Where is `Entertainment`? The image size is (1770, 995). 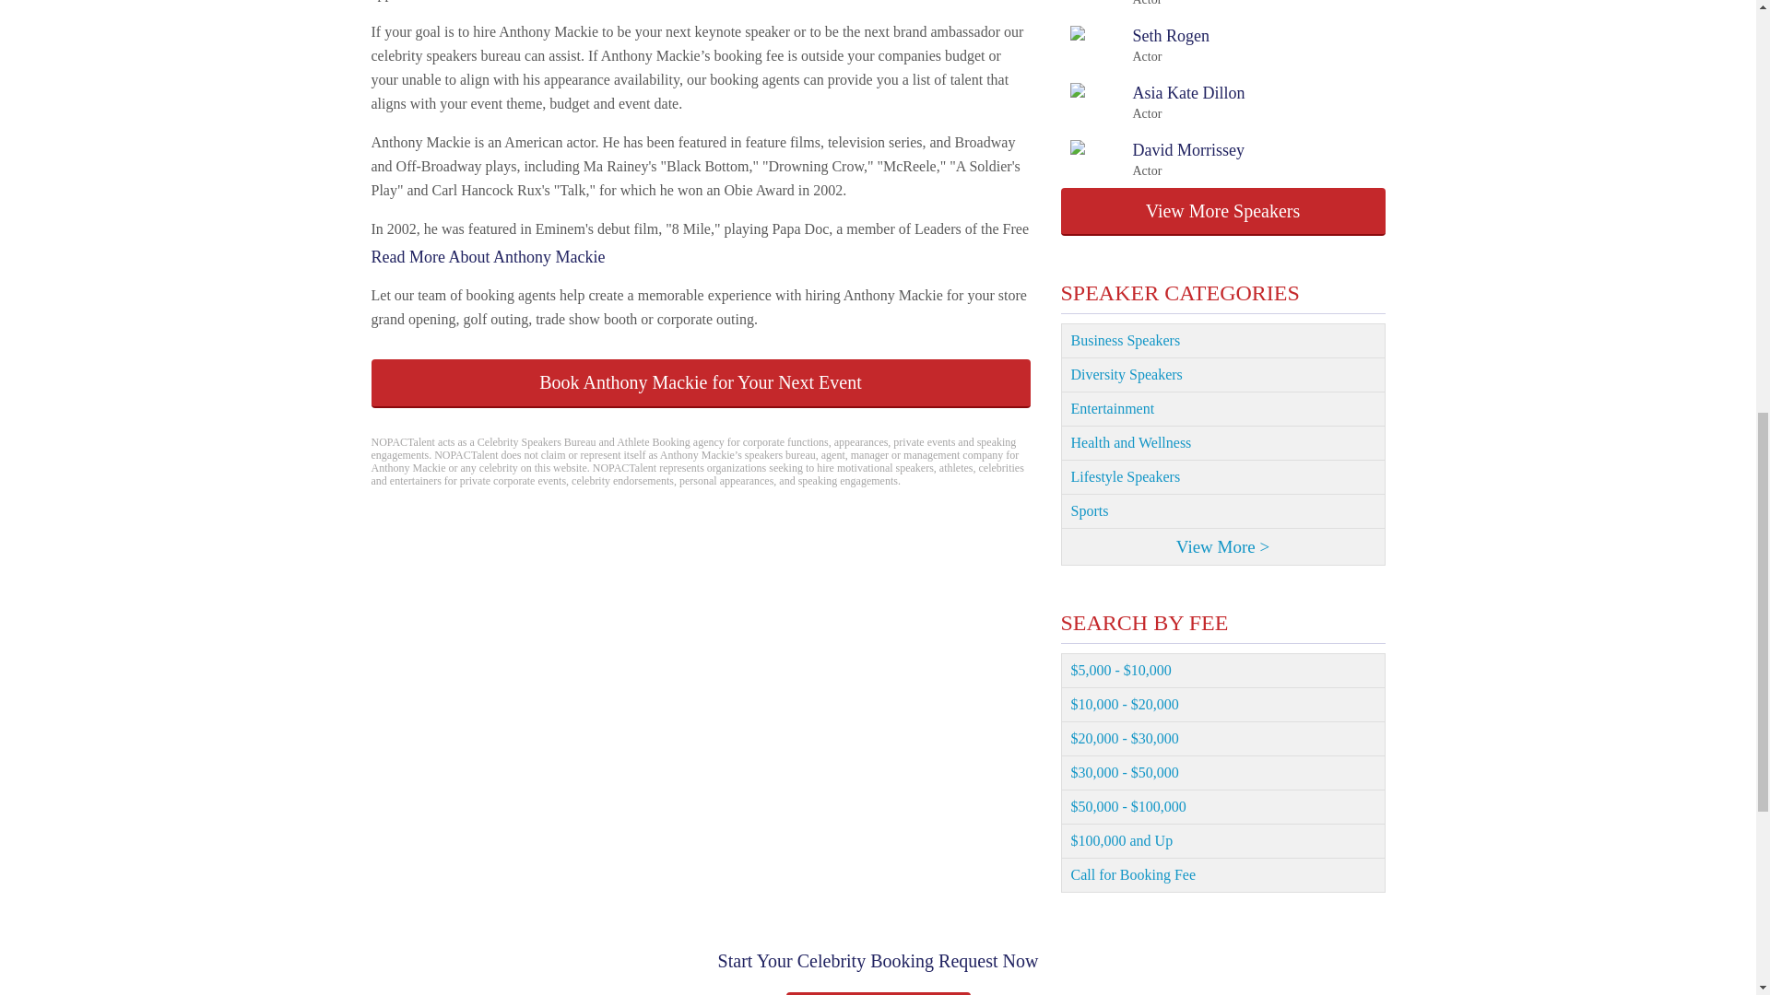
Entertainment is located at coordinates (1222, 341).